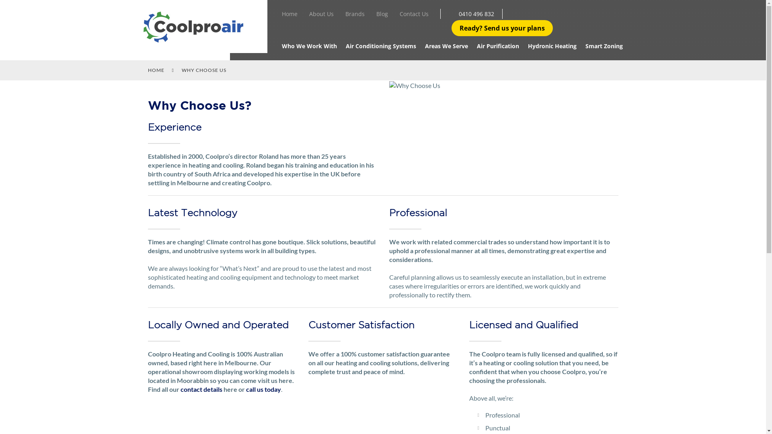 This screenshot has height=434, width=772. What do you see at coordinates (502, 28) in the screenshot?
I see `Ready? Send us your plans` at bounding box center [502, 28].